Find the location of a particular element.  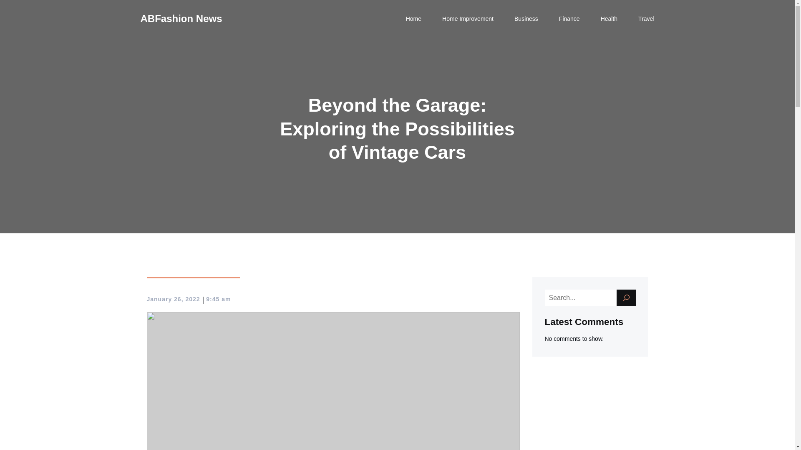

Business is located at coordinates (526, 18).